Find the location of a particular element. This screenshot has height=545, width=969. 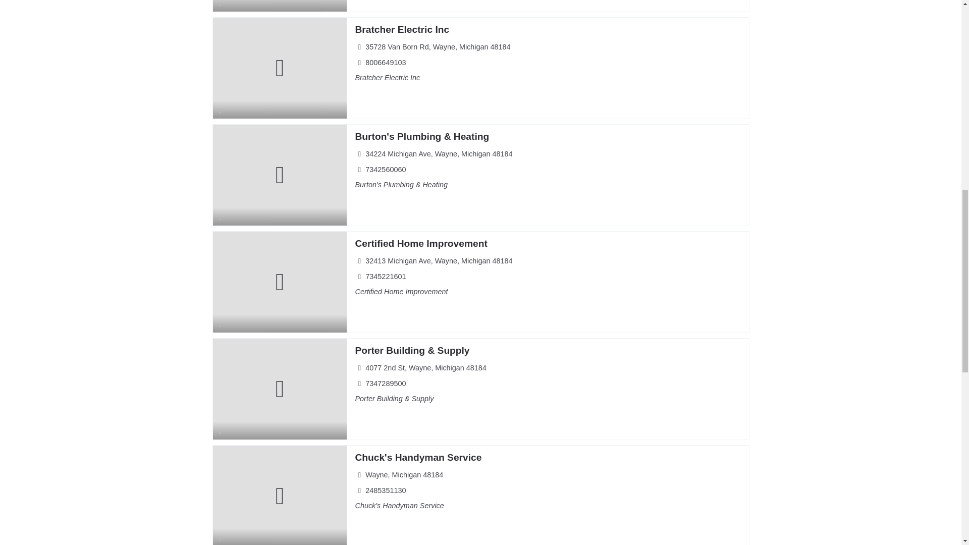

Certified Home Improvement is located at coordinates (421, 243).